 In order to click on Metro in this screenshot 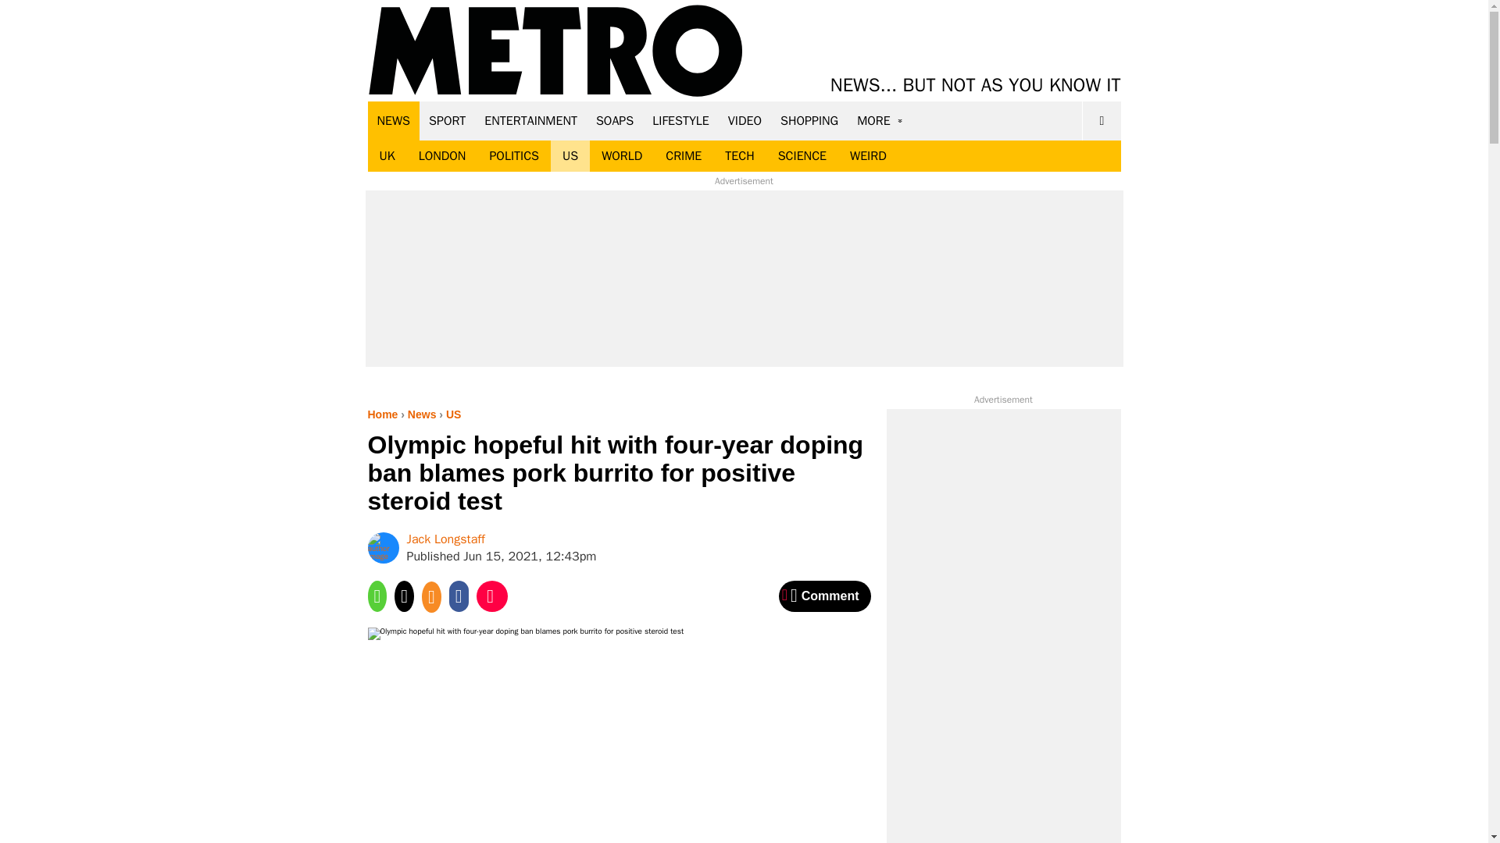, I will do `click(555, 52)`.